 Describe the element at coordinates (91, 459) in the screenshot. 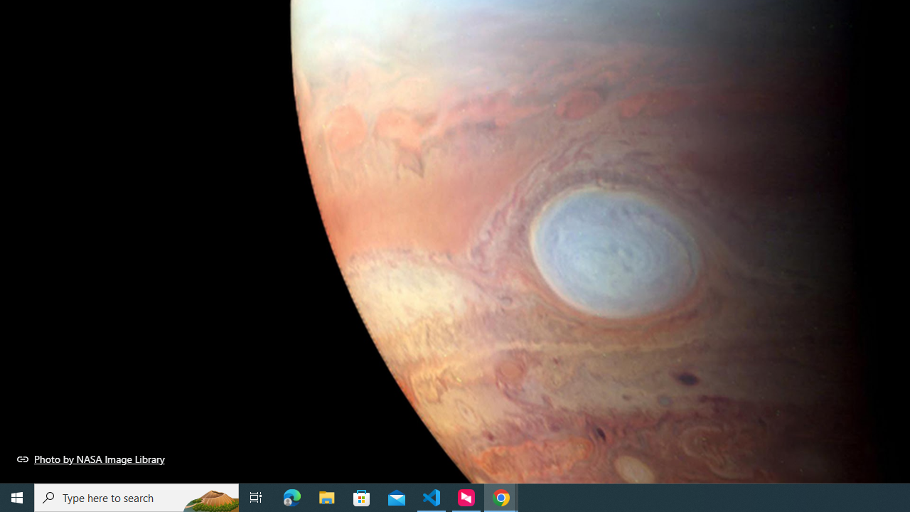

I see `Photo by NASA Image Library` at that location.